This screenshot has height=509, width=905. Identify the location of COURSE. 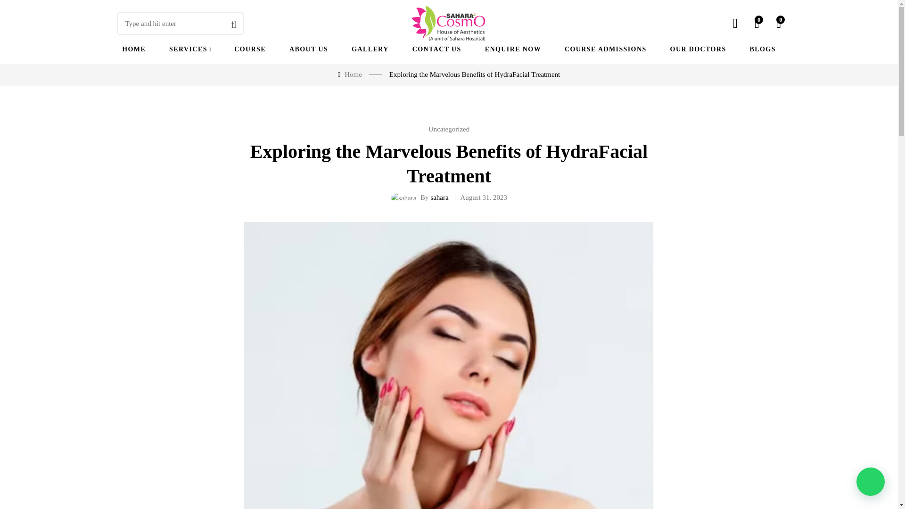
(250, 49).